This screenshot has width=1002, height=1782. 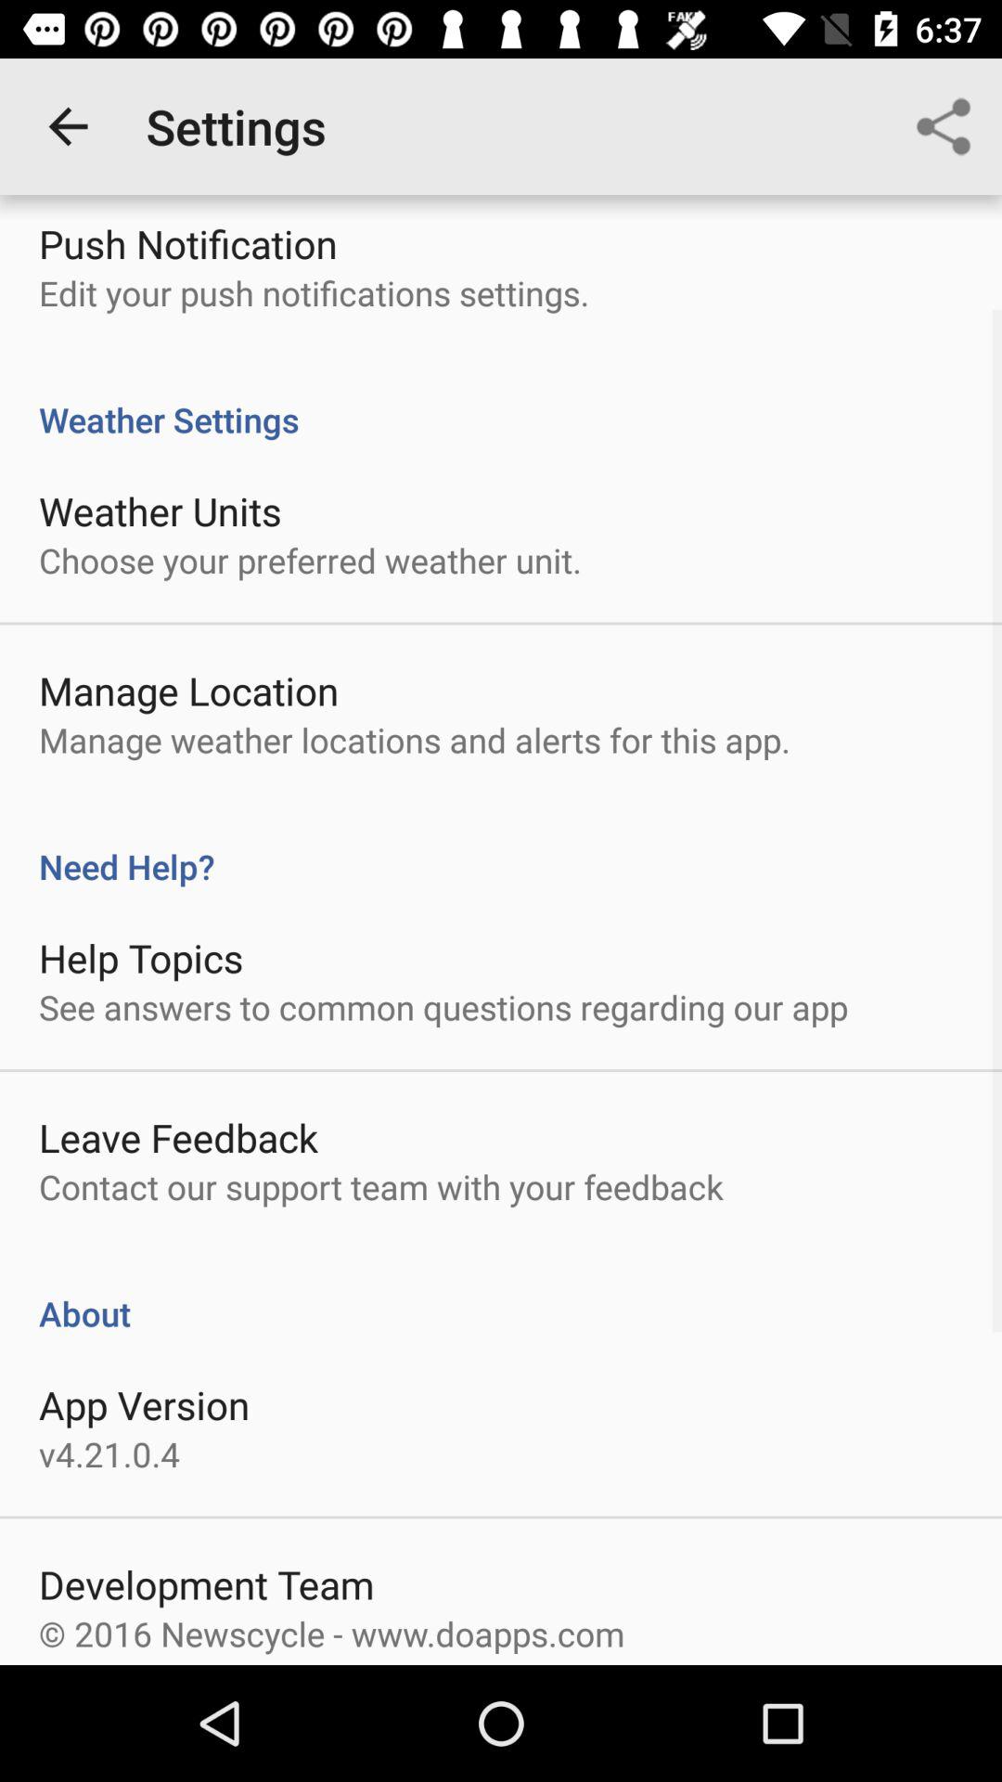 What do you see at coordinates (206, 1583) in the screenshot?
I see `launch development team item` at bounding box center [206, 1583].